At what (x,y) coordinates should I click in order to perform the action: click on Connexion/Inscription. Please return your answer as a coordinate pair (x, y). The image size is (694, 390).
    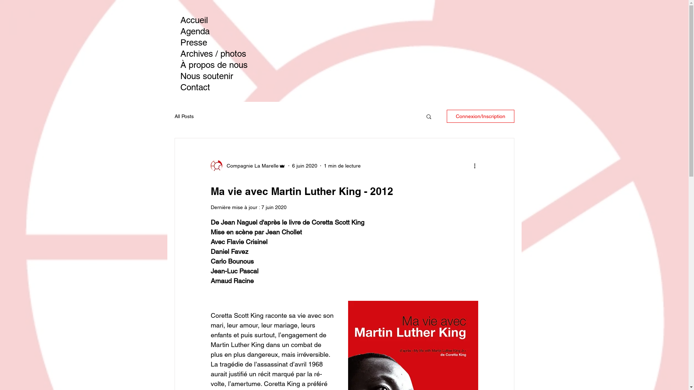
    Looking at the image, I should click on (481, 116).